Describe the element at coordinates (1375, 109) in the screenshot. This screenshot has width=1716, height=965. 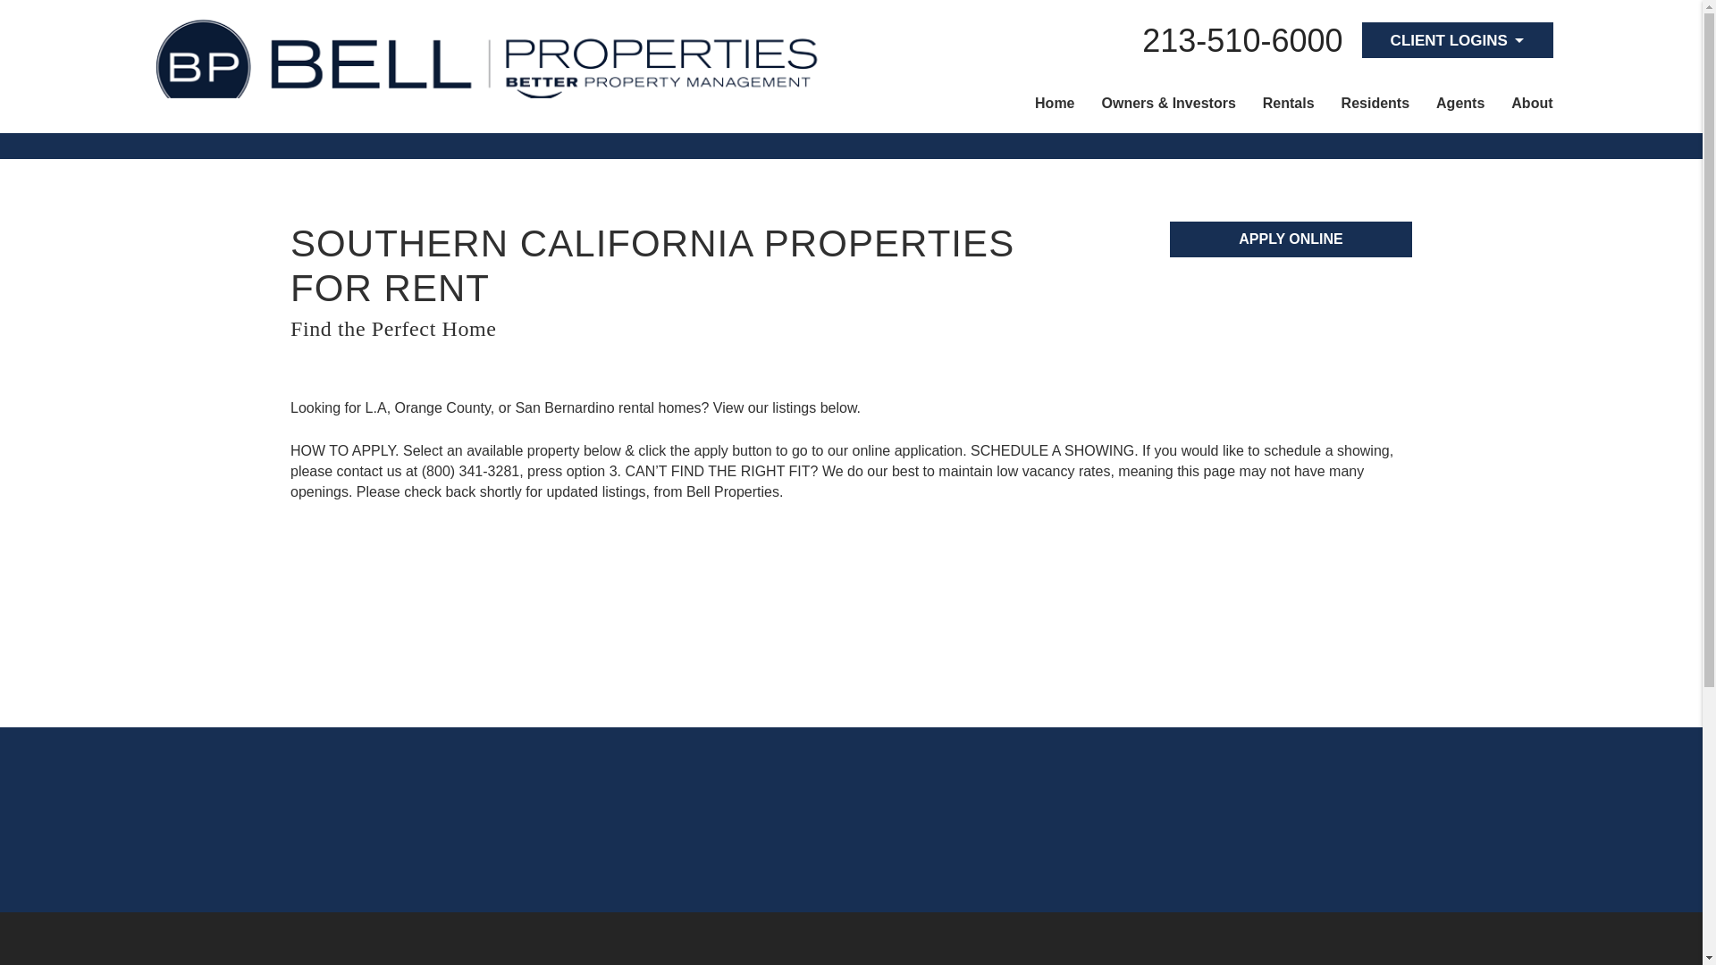
I see `Residents` at that location.